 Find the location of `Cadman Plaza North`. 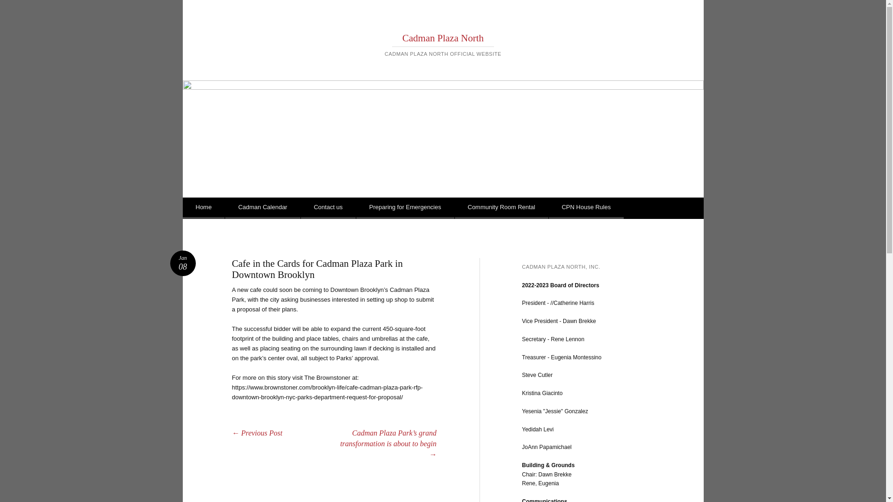

Cadman Plaza North is located at coordinates (443, 38).